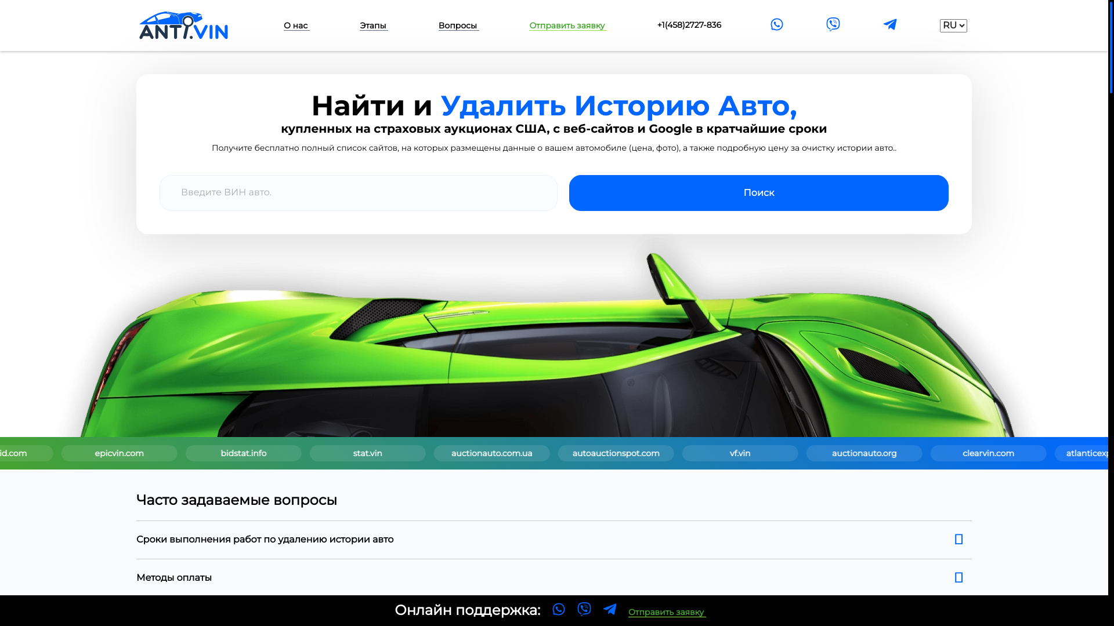 This screenshot has height=626, width=1114. What do you see at coordinates (81, 453) in the screenshot?
I see `auctionauto.kg` at bounding box center [81, 453].